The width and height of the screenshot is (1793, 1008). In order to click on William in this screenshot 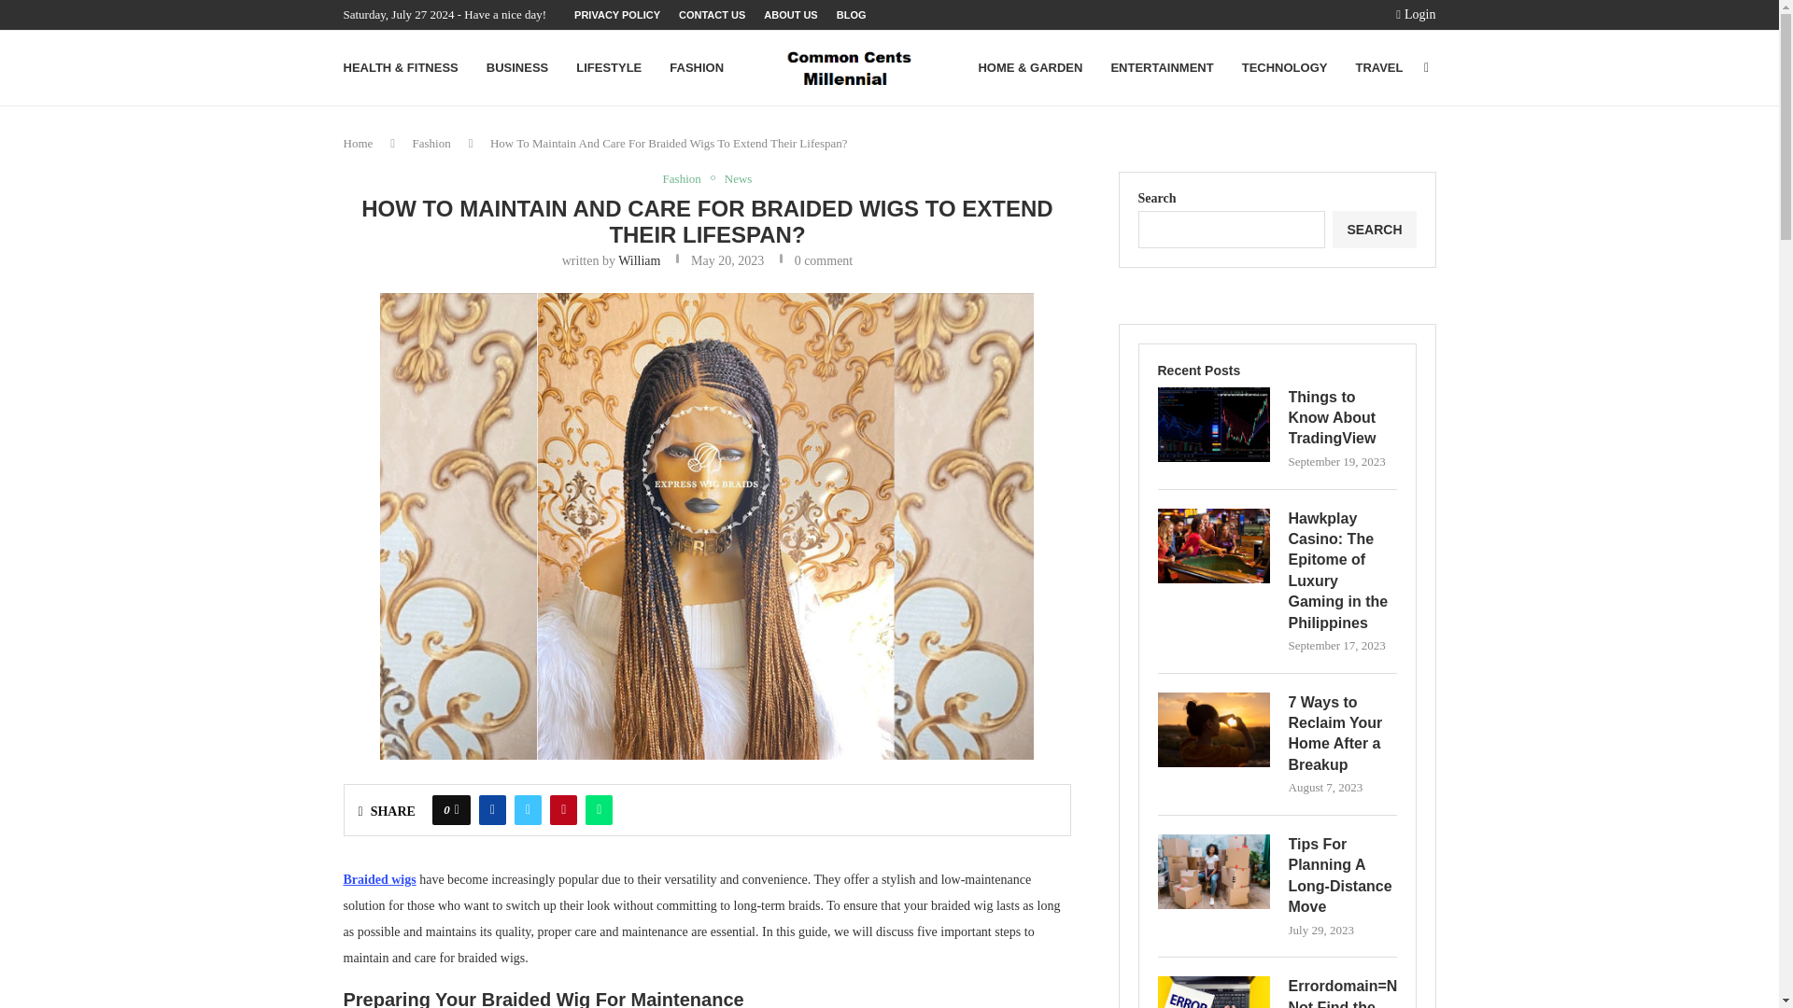, I will do `click(639, 261)`.